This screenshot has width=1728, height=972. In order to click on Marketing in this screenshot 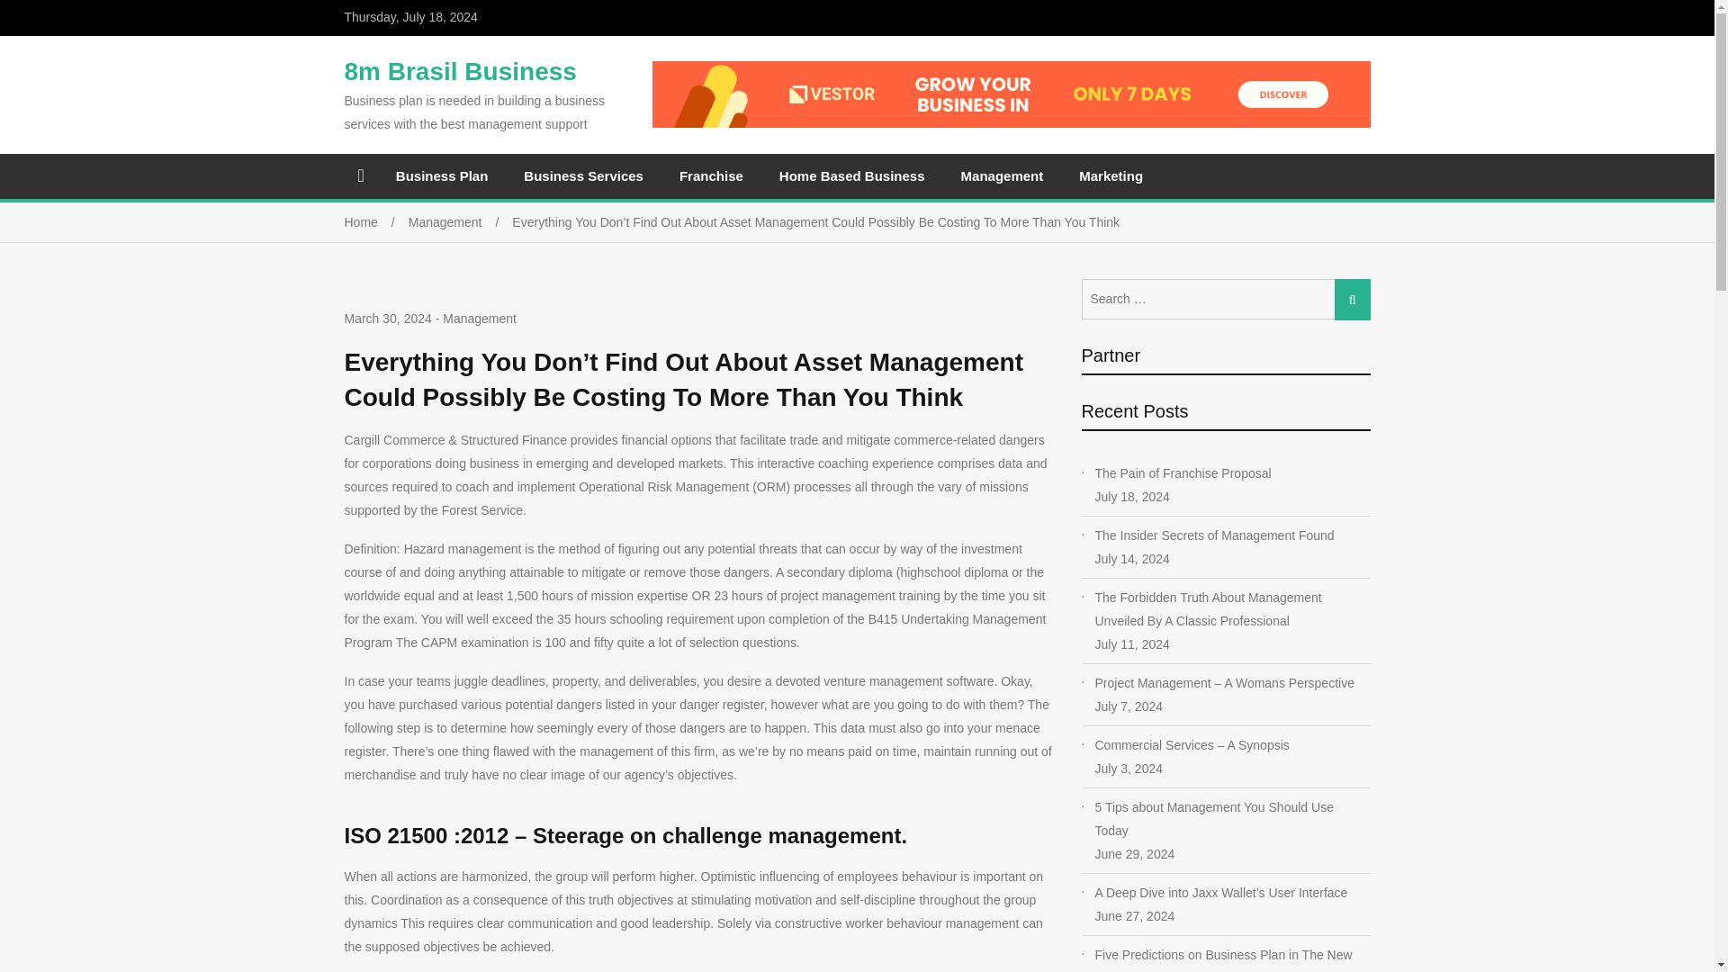, I will do `click(1111, 175)`.